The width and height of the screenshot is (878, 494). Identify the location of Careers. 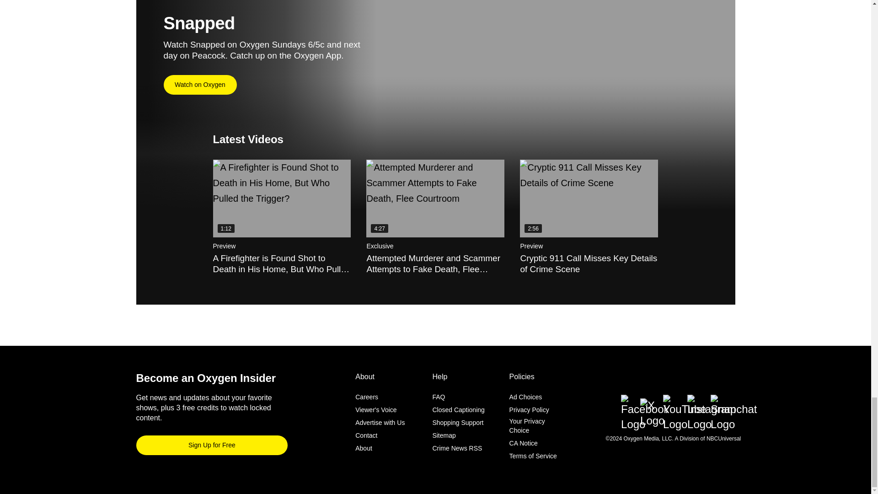
(367, 397).